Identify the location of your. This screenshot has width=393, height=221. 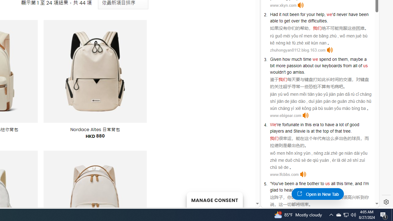
(311, 14).